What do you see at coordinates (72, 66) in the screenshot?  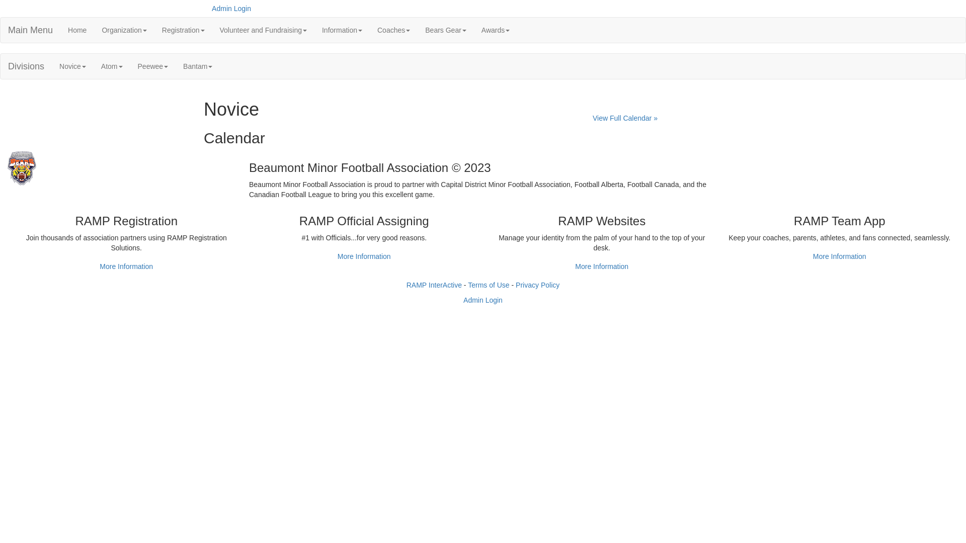 I see `Novice` at bounding box center [72, 66].